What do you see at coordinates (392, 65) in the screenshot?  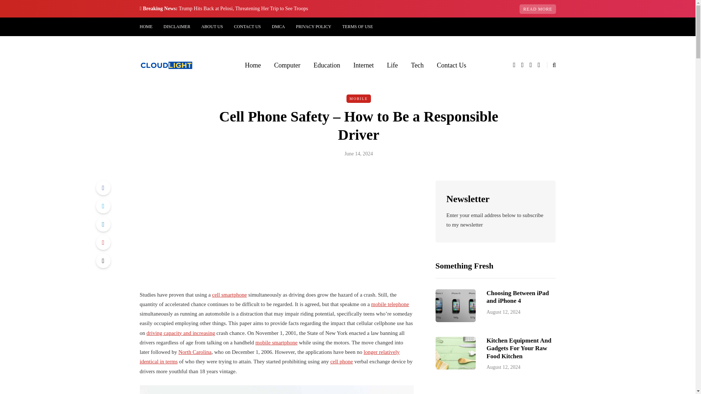 I see `Life` at bounding box center [392, 65].